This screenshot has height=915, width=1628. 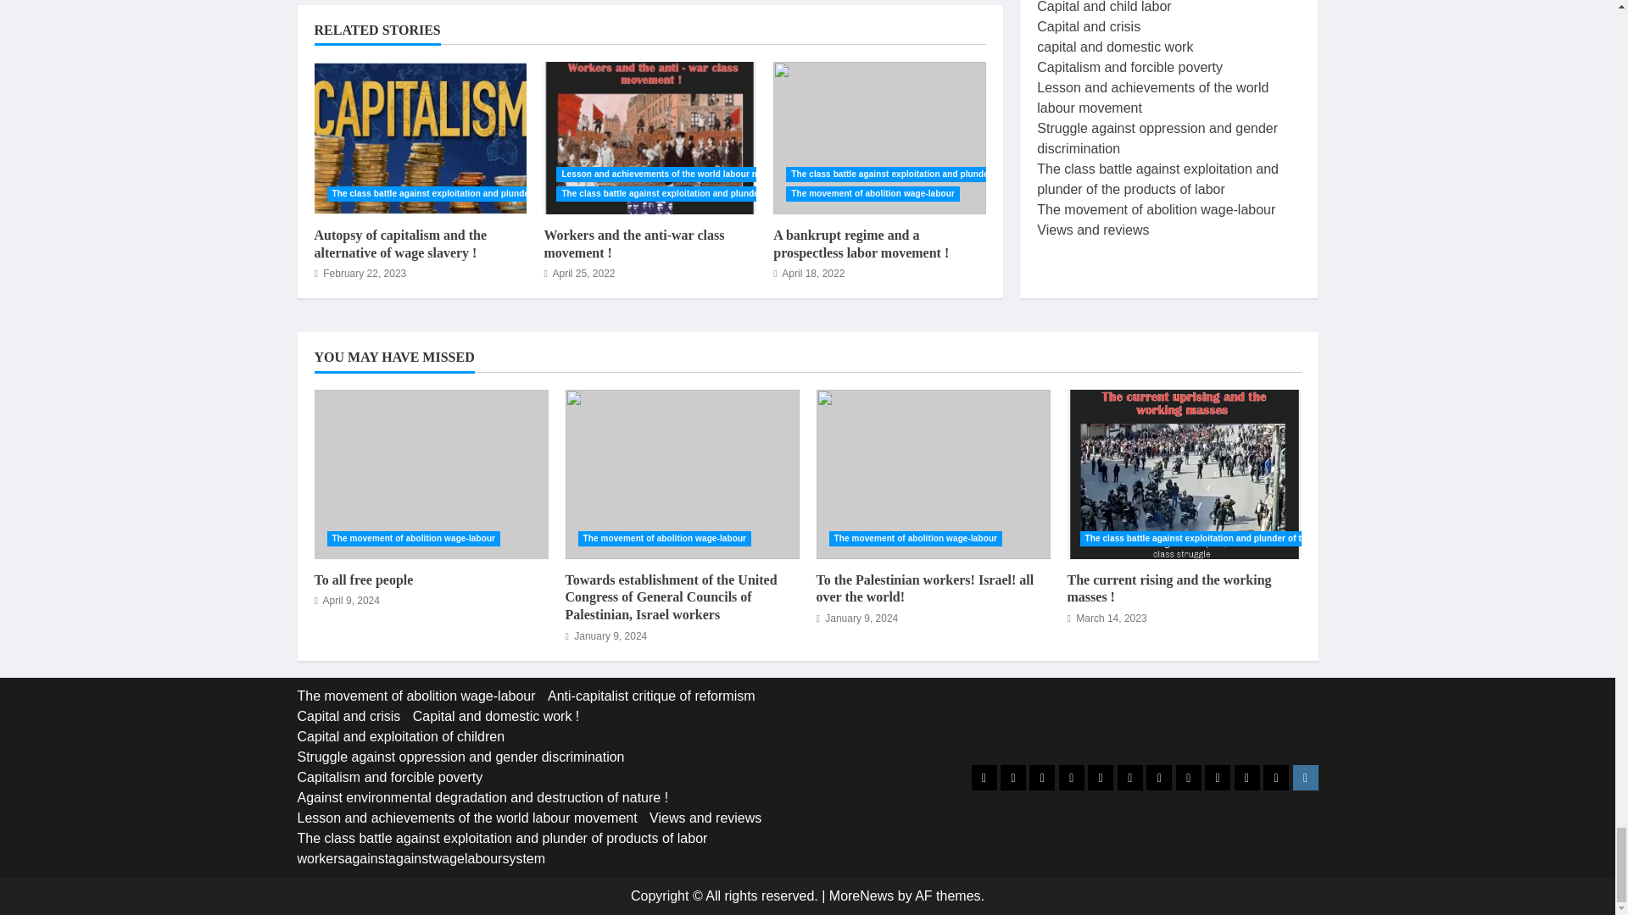 What do you see at coordinates (420, 137) in the screenshot?
I see `Autopsy of capitalism and the alternative of wage slavery !` at bounding box center [420, 137].